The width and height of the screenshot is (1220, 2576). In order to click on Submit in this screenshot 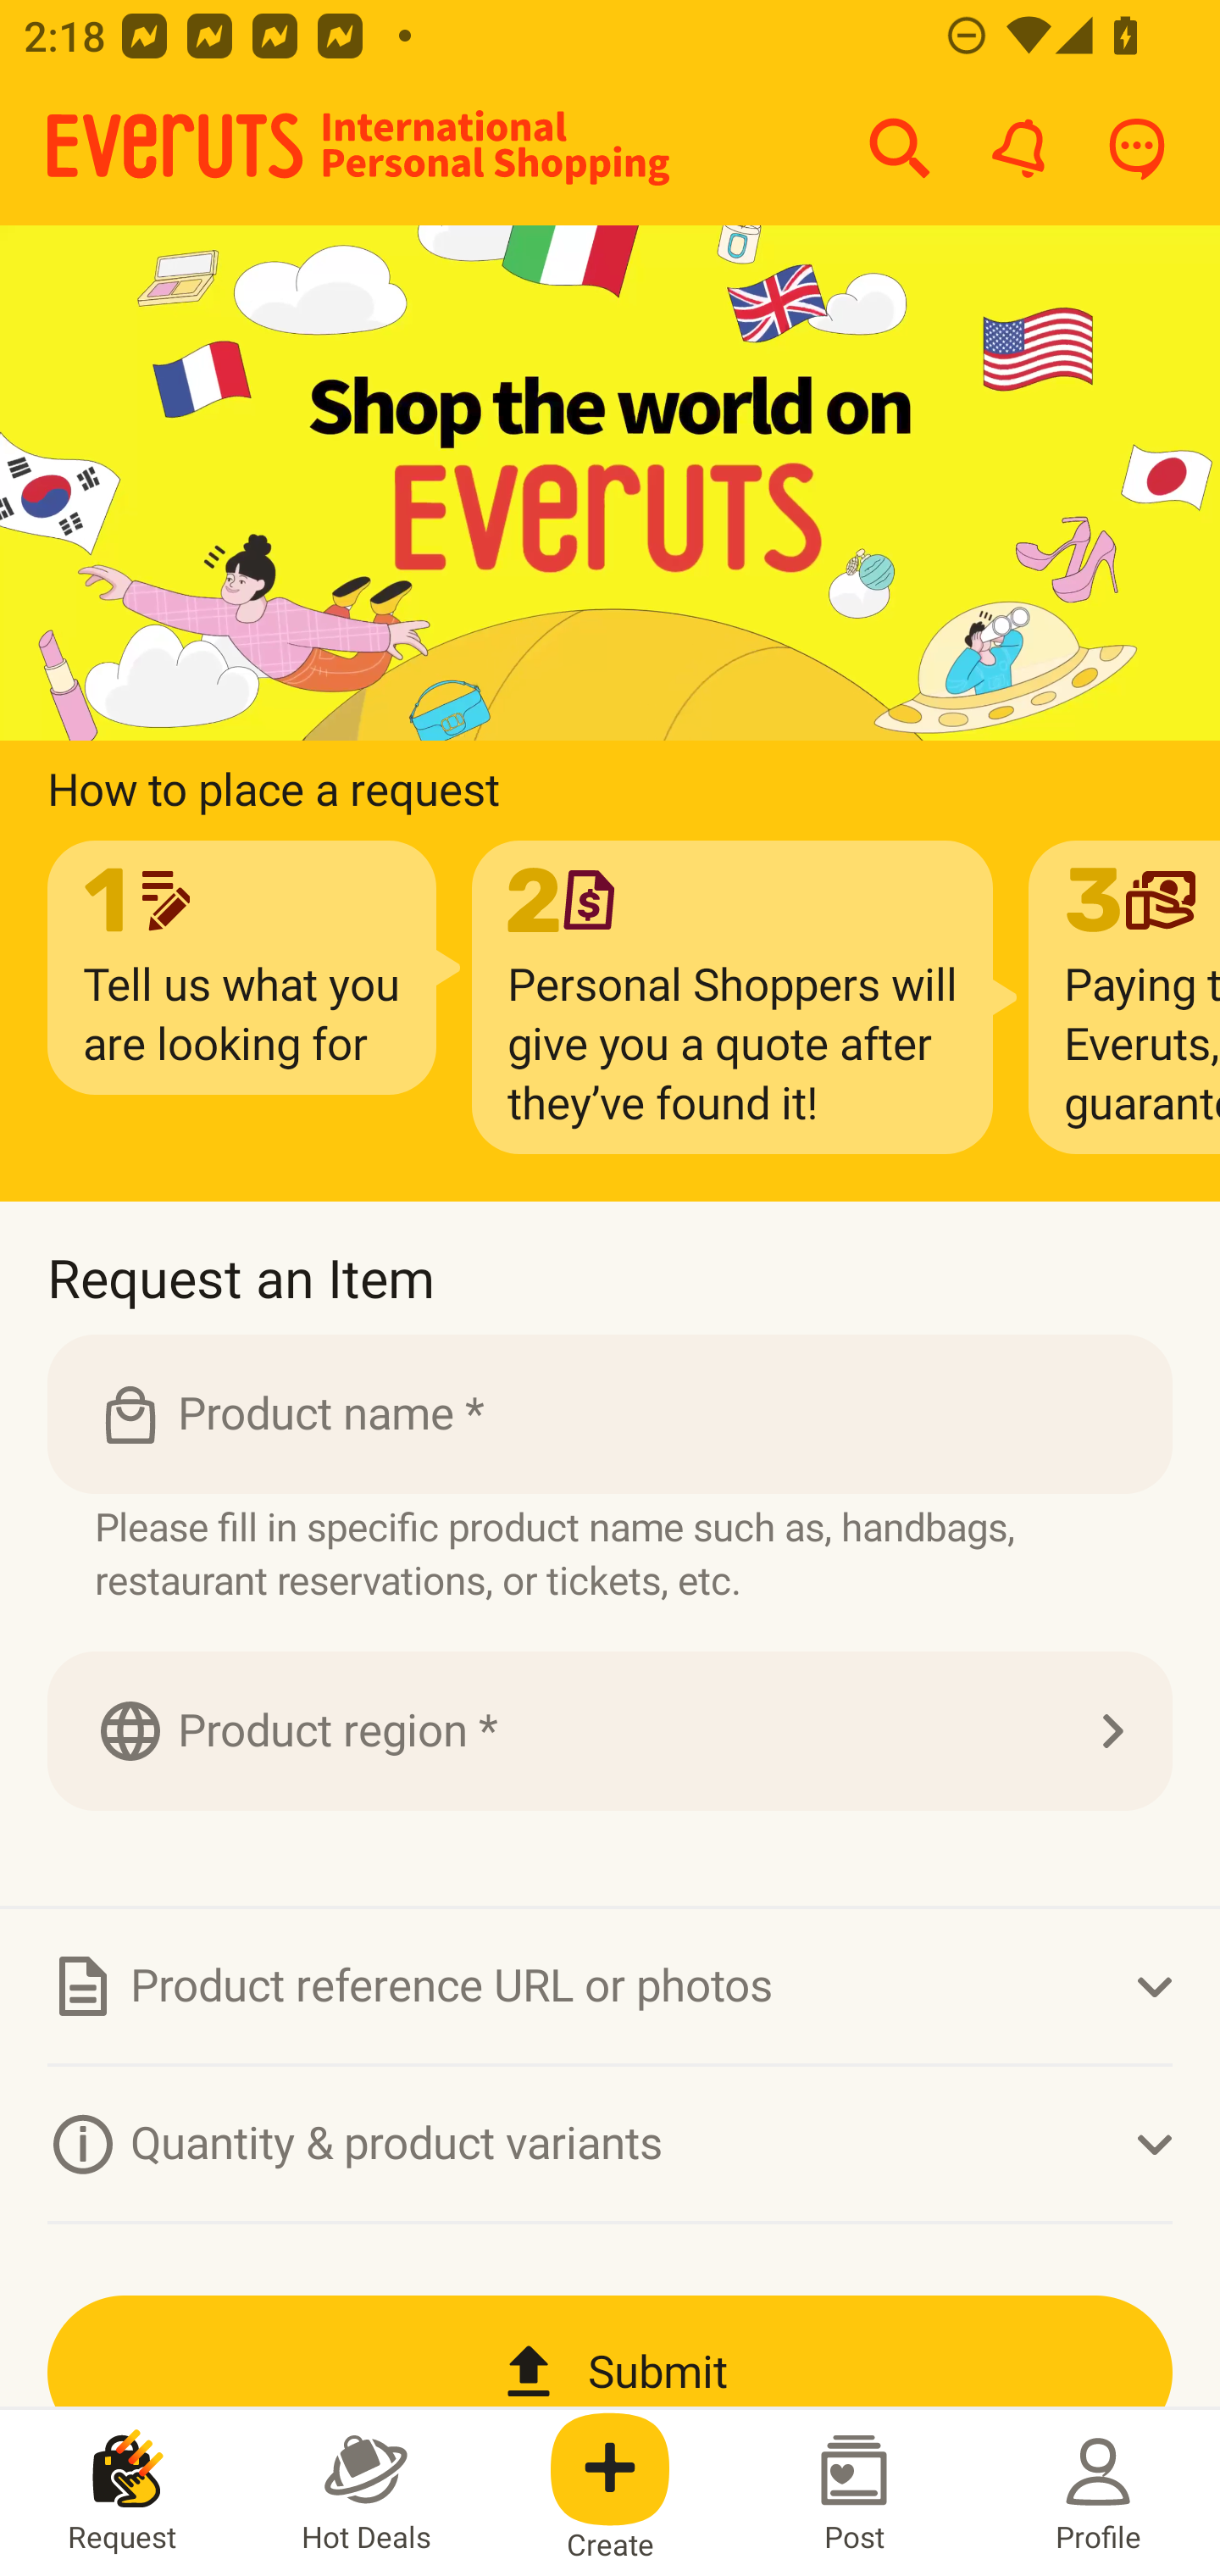, I will do `click(610, 2352)`.